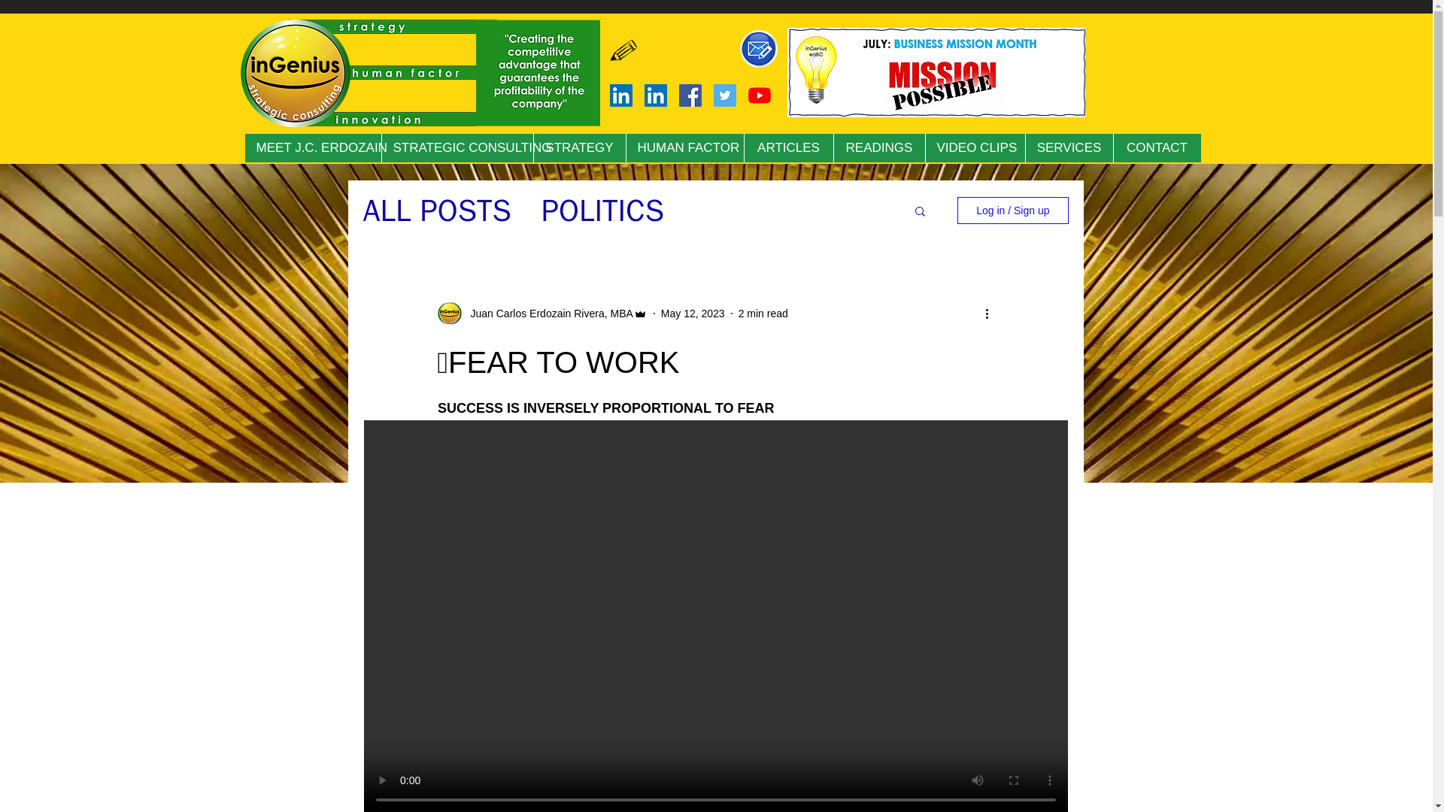 Image resolution: width=1444 pixels, height=812 pixels. Describe the element at coordinates (603, 209) in the screenshot. I see `POLITICS` at that location.